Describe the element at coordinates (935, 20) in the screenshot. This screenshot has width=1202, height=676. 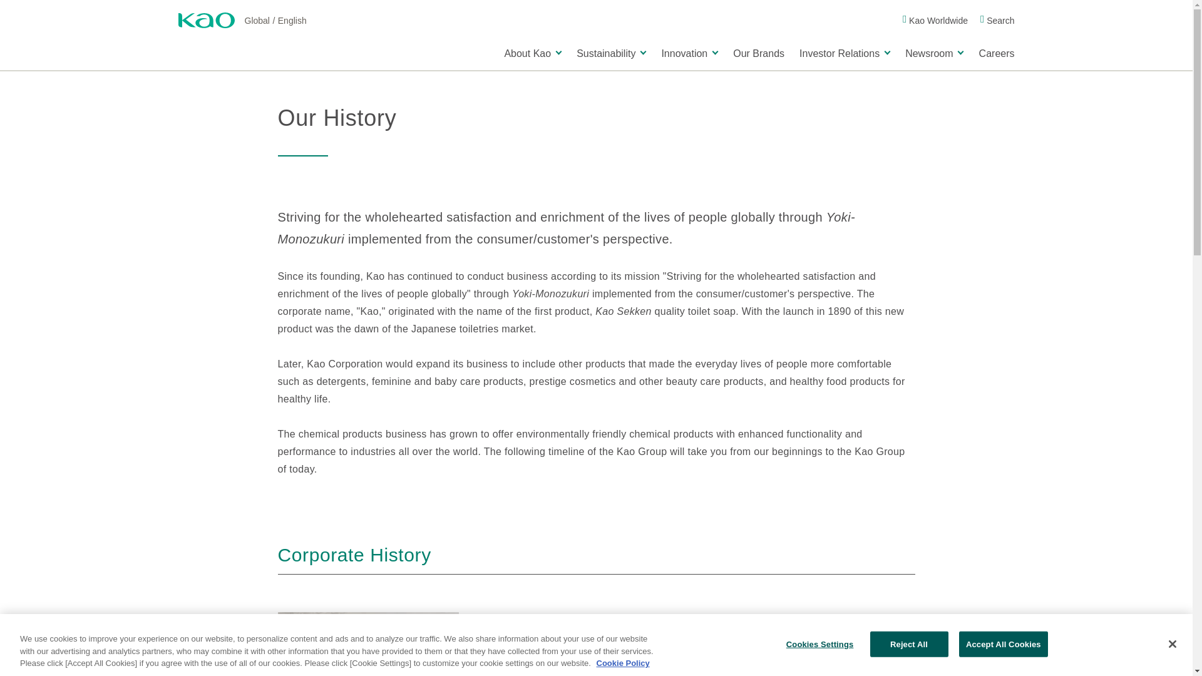
I see `Kao Worldwide` at that location.